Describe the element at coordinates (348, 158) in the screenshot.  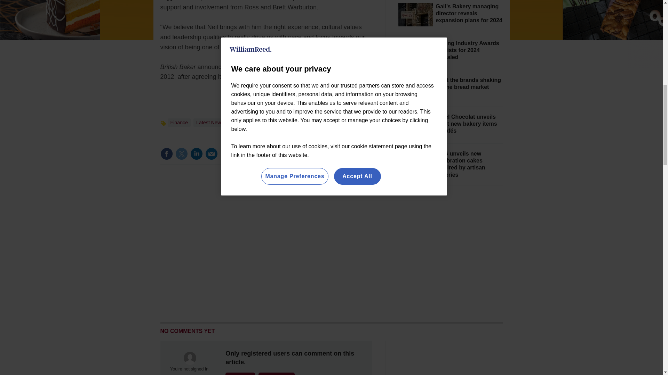
I see `No comments` at that location.